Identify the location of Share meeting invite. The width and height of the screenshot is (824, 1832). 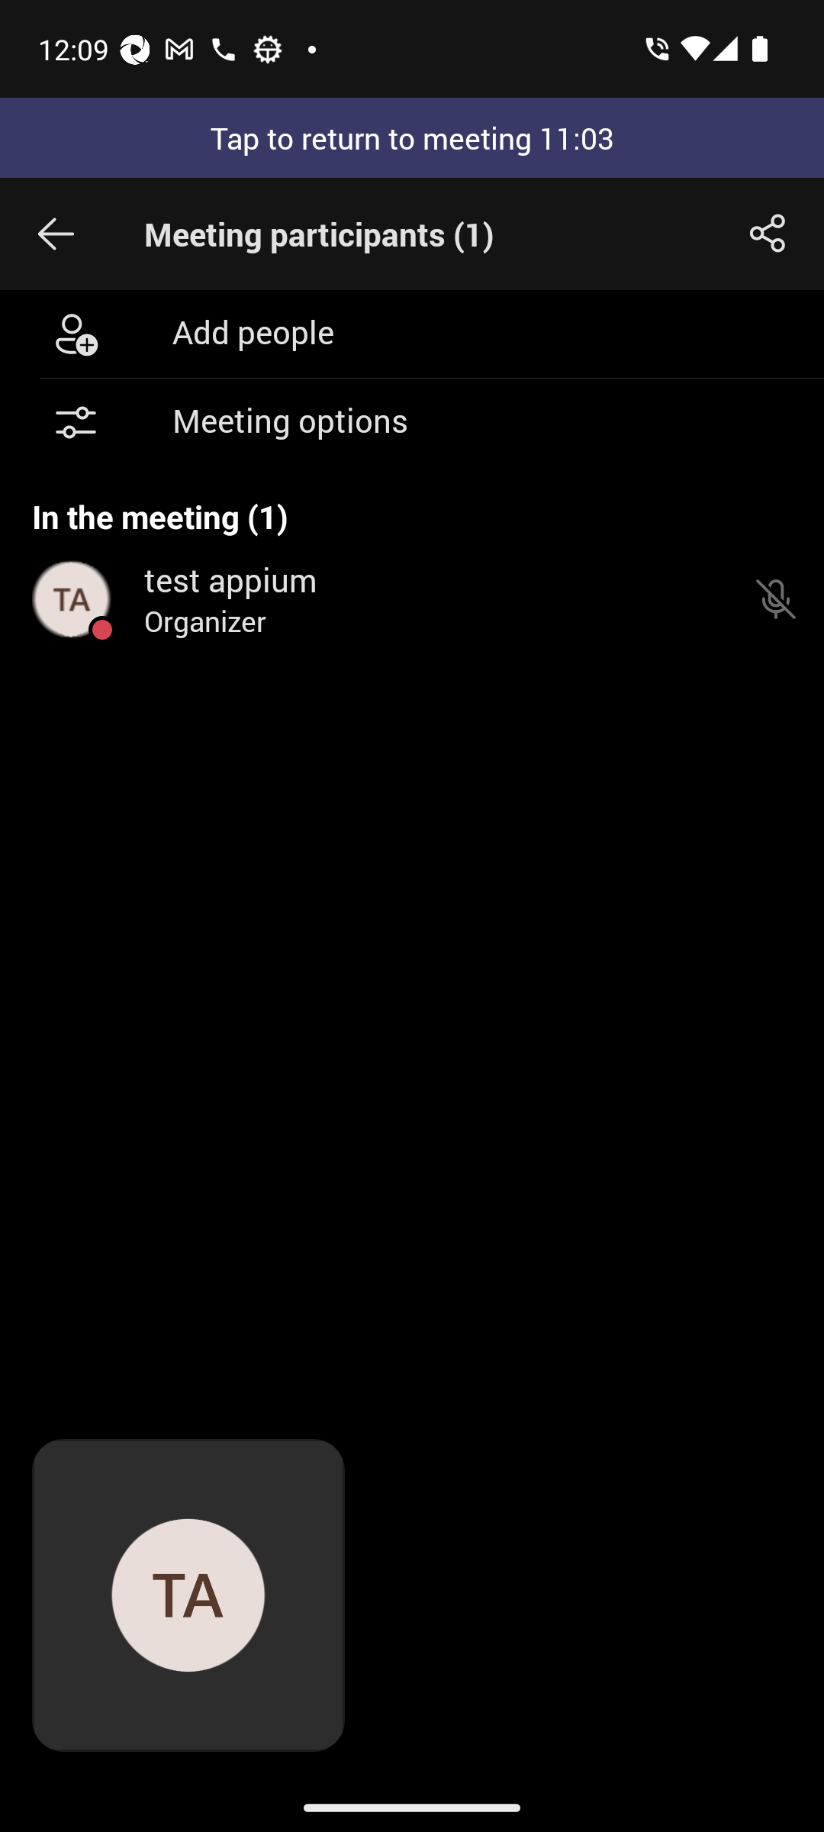
(768, 234).